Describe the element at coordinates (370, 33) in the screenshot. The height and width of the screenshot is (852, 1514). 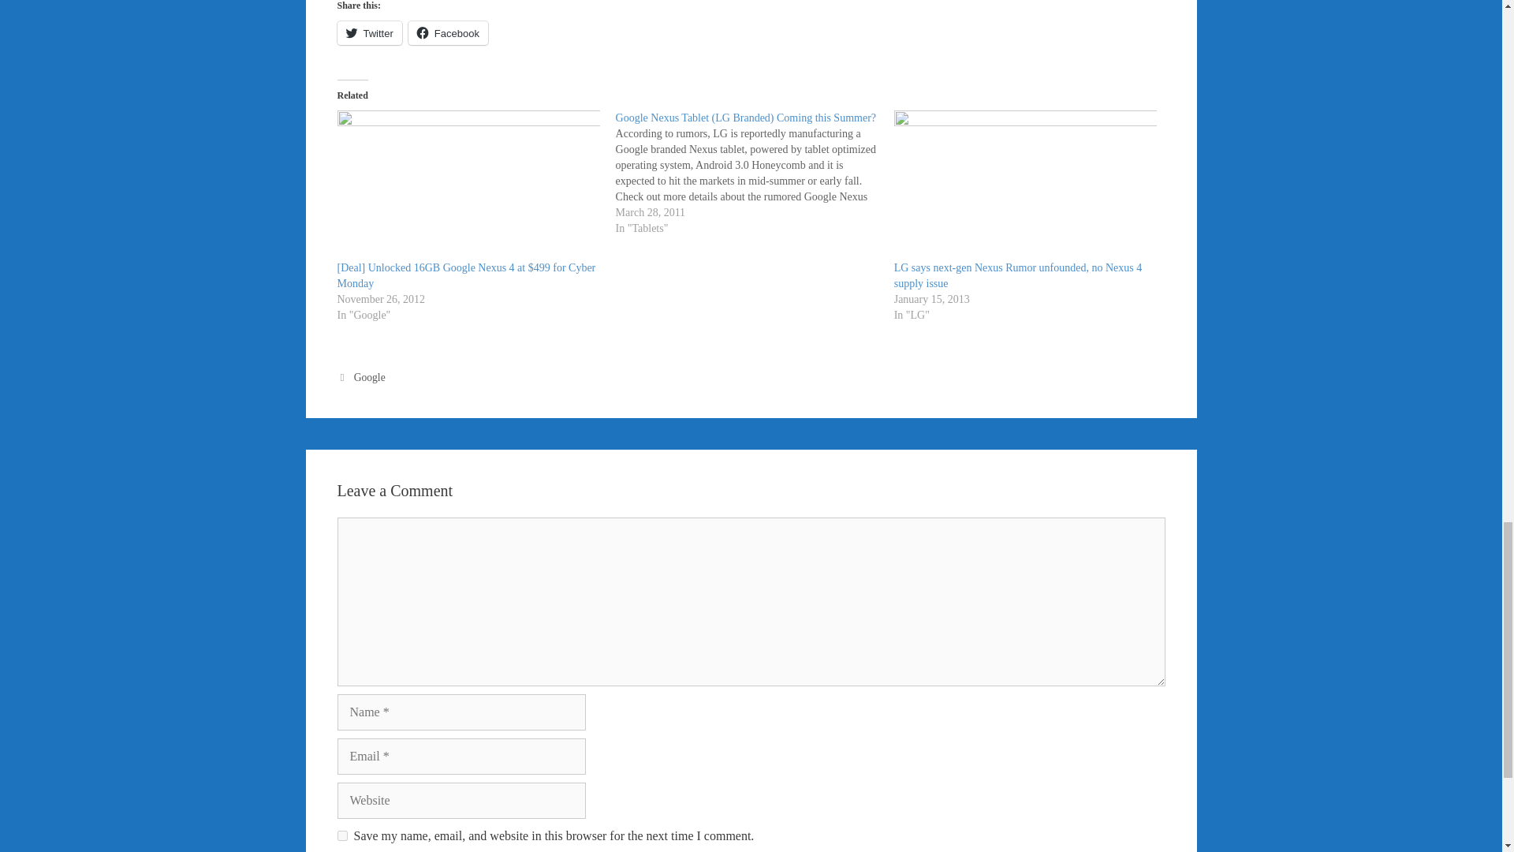
I see `Click to share on Twitter` at that location.